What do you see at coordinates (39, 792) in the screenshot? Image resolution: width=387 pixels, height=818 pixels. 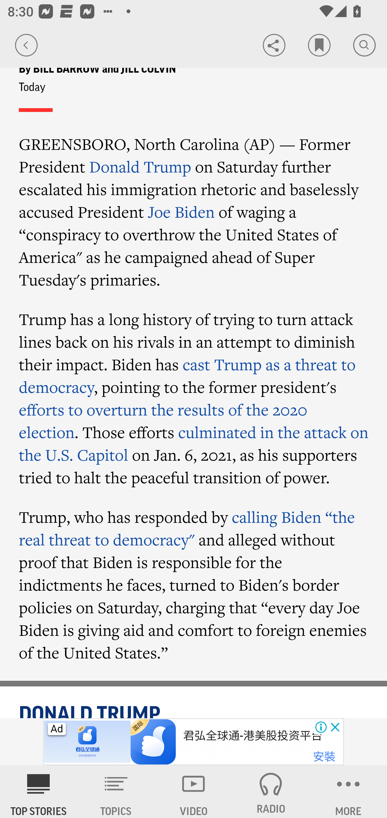 I see `AP News TOP STORIES` at bounding box center [39, 792].